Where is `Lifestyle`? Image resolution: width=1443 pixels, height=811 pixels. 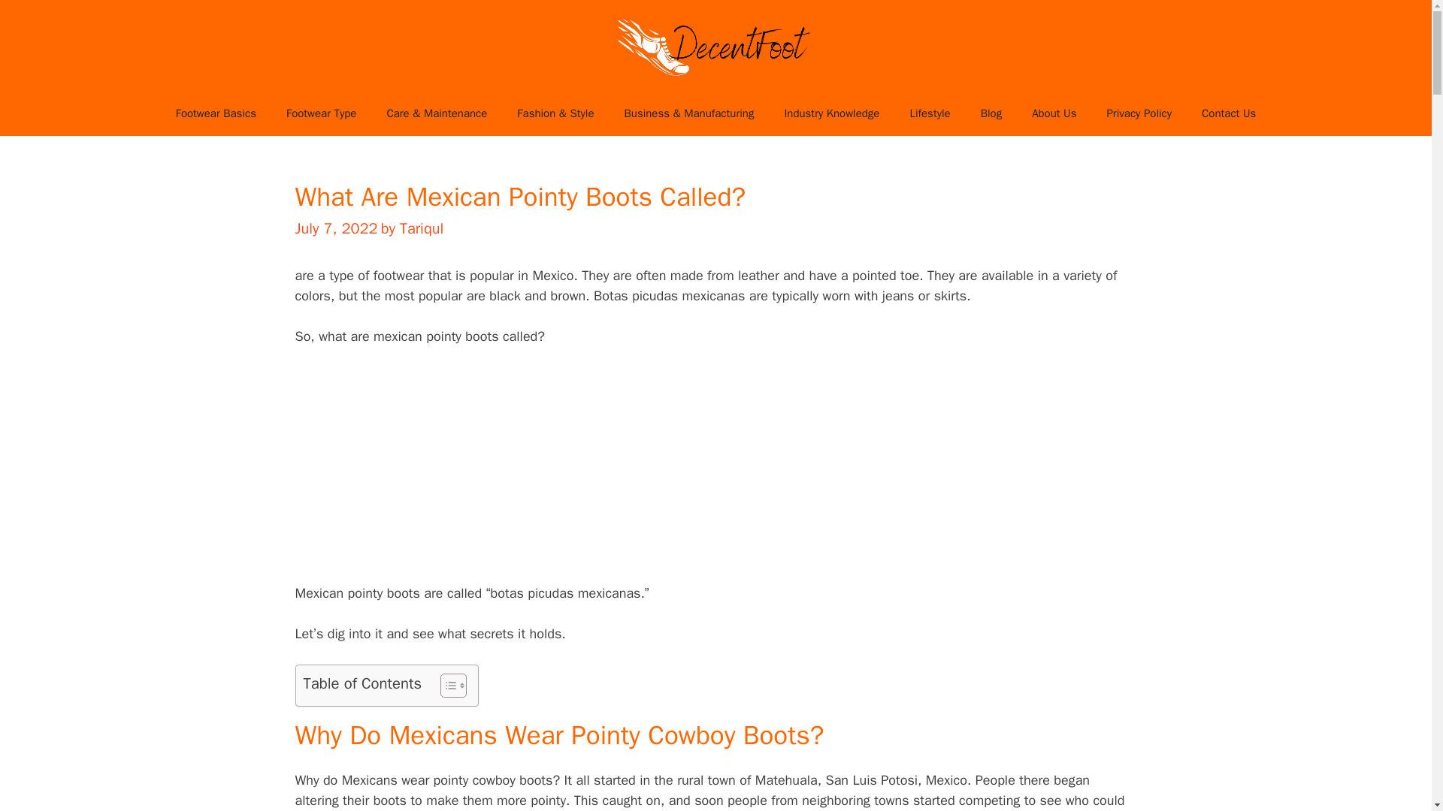
Lifestyle is located at coordinates (930, 113).